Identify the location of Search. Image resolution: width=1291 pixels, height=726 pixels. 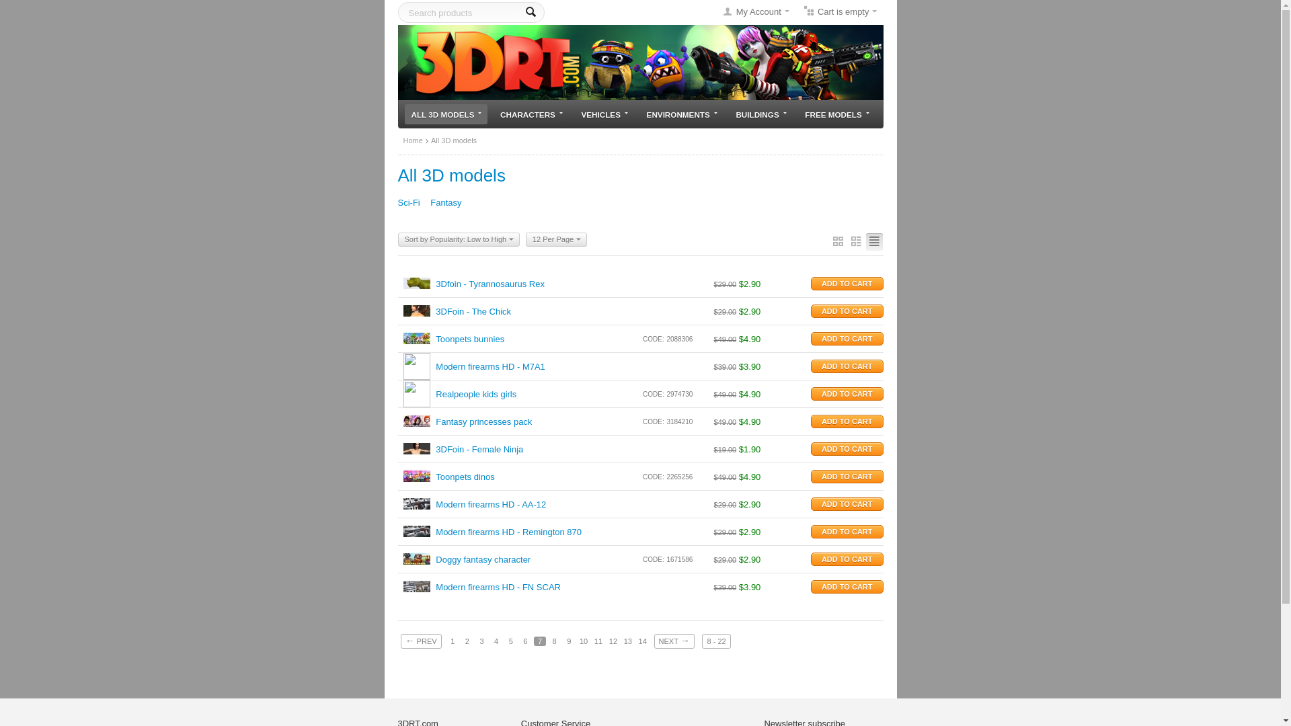
(531, 12).